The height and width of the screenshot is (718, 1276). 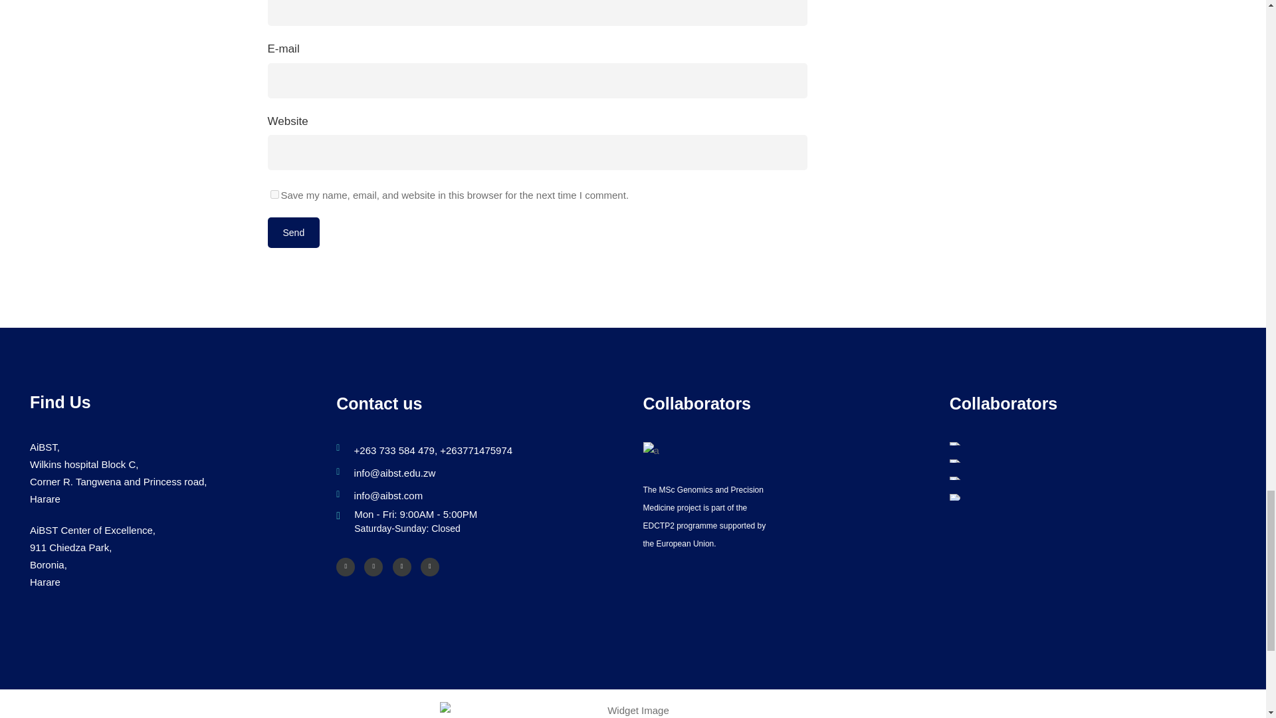 I want to click on yes, so click(x=274, y=194).